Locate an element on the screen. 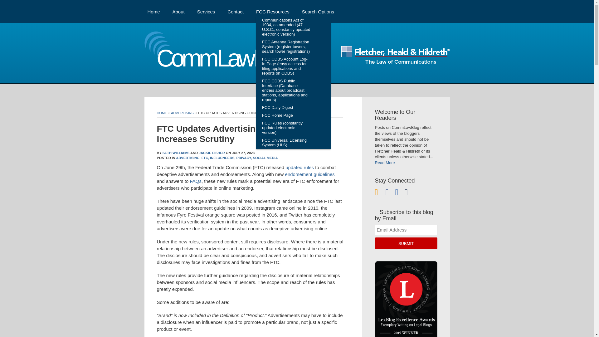 The image size is (599, 337). About is located at coordinates (178, 11).